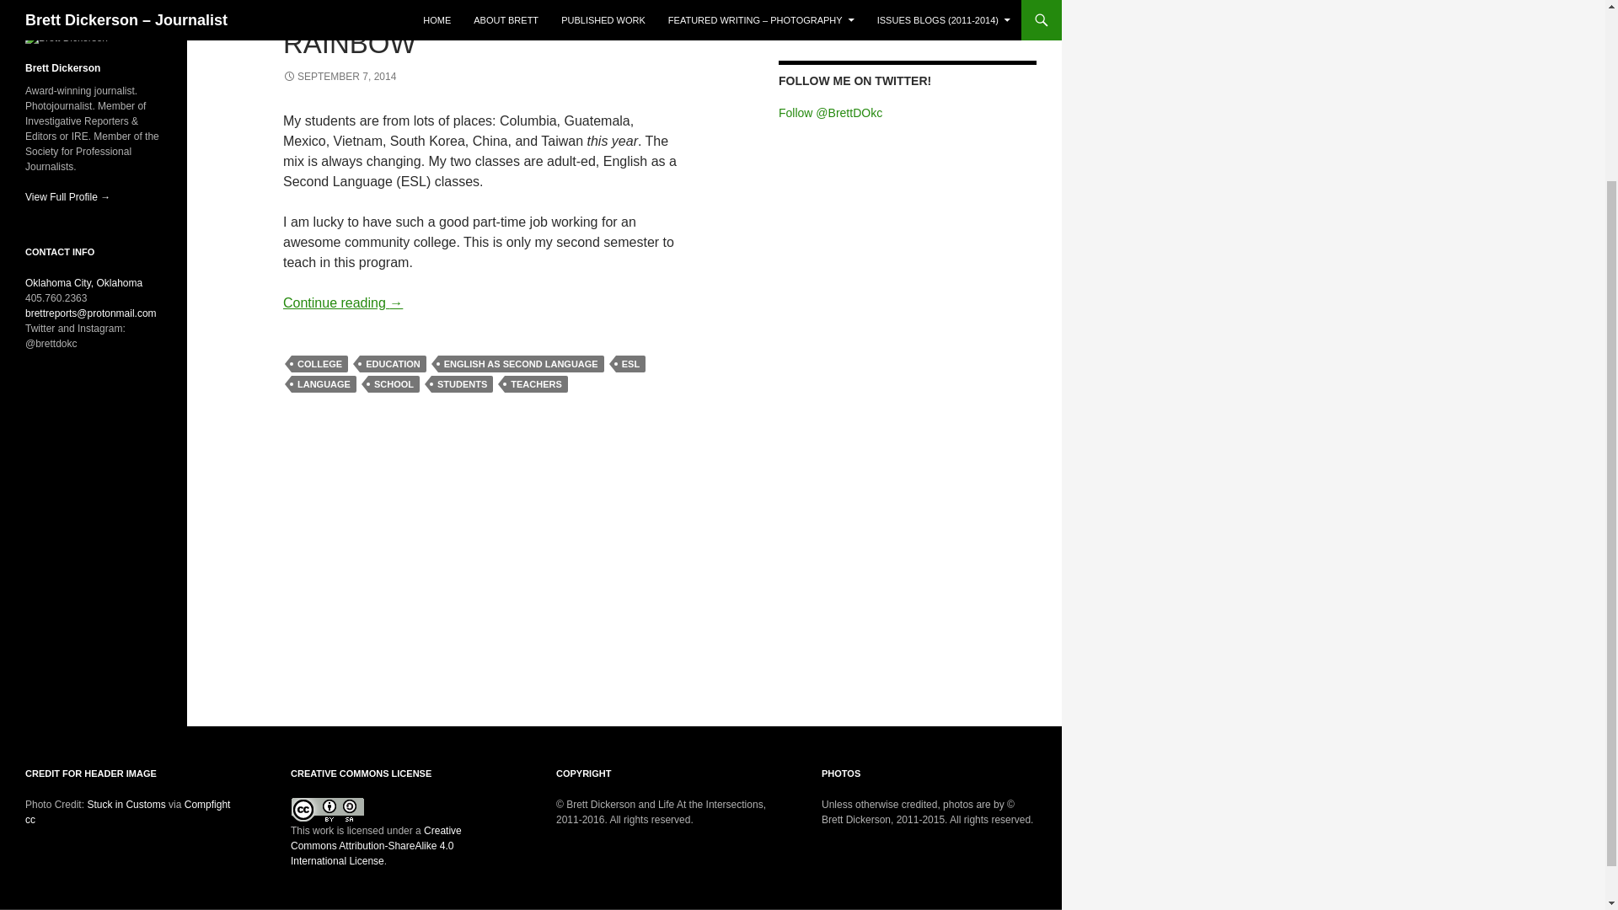 The height and width of the screenshot is (910, 1618). I want to click on LANGUAGE, so click(324, 384).